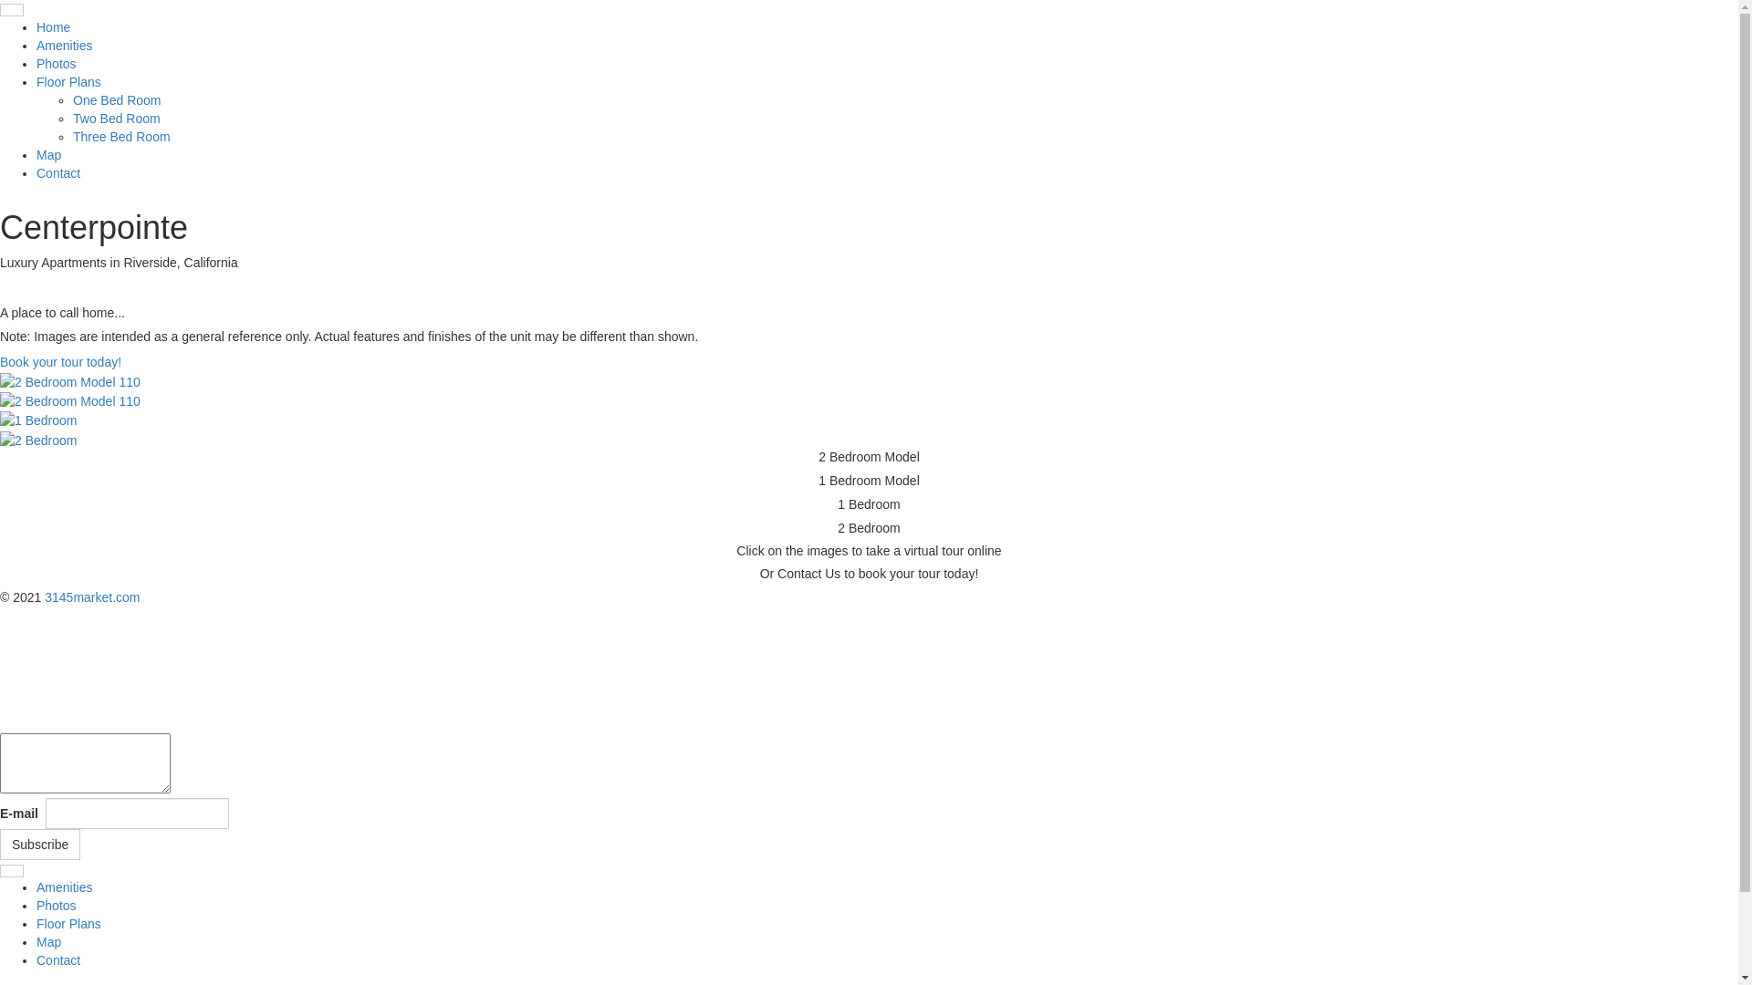 Image resolution: width=1752 pixels, height=985 pixels. Describe the element at coordinates (57, 64) in the screenshot. I see `Photos` at that location.